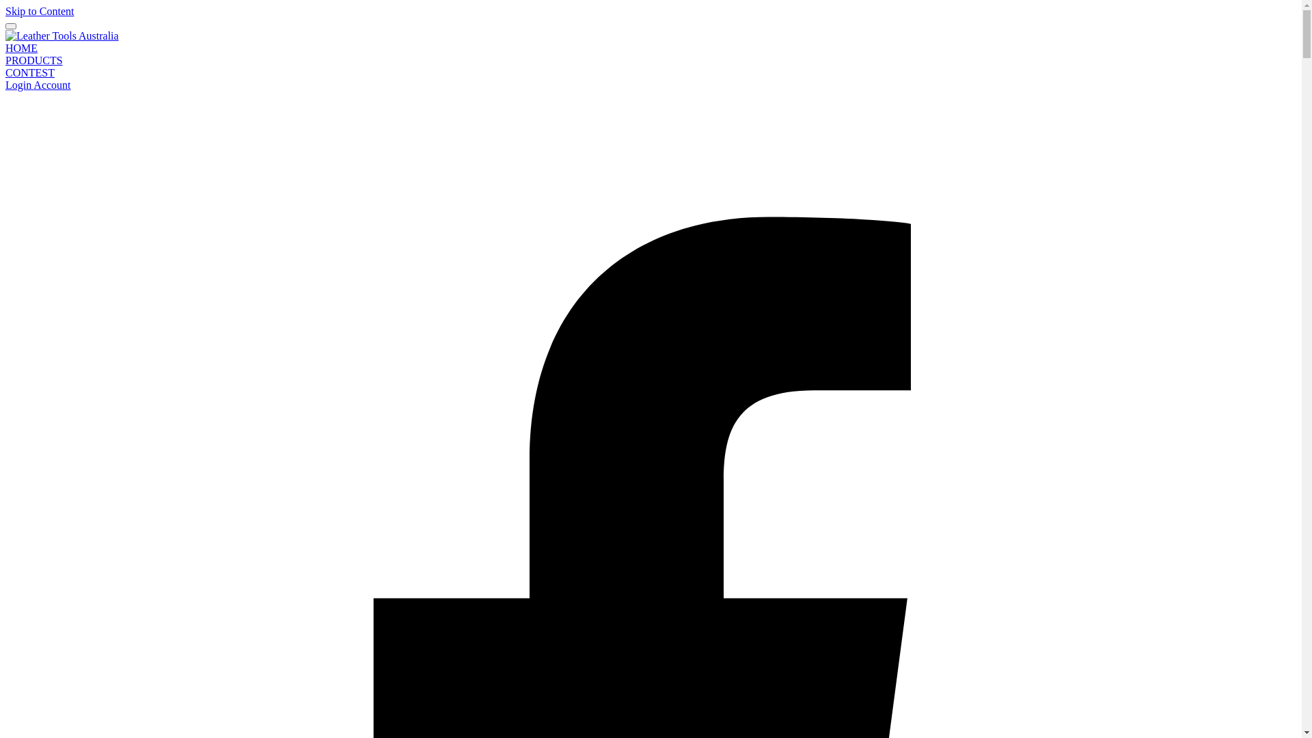  I want to click on Skip to Content, so click(40, 11).